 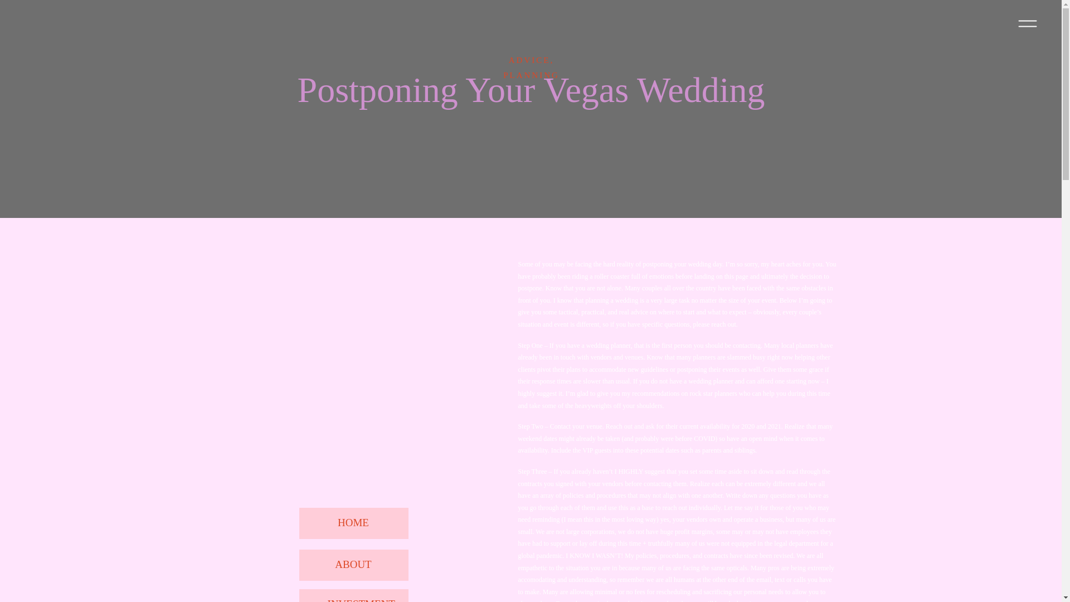 I want to click on ADVICE, so click(x=529, y=60).